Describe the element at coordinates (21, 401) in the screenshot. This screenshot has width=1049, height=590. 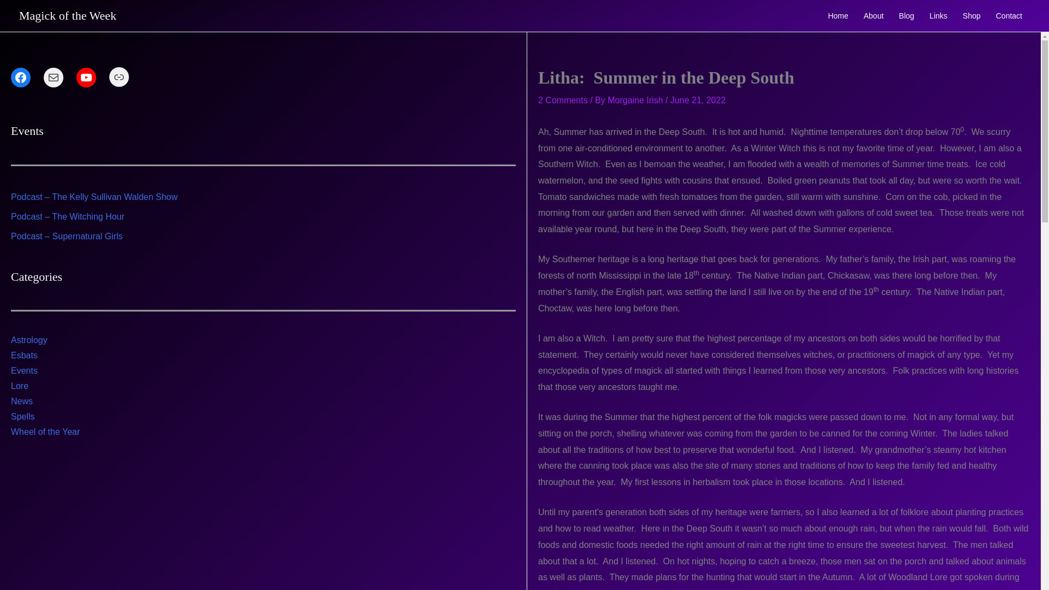
I see `News` at that location.